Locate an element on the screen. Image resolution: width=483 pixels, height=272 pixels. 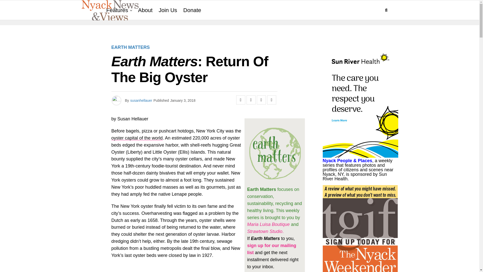
Donate is located at coordinates (192, 10).